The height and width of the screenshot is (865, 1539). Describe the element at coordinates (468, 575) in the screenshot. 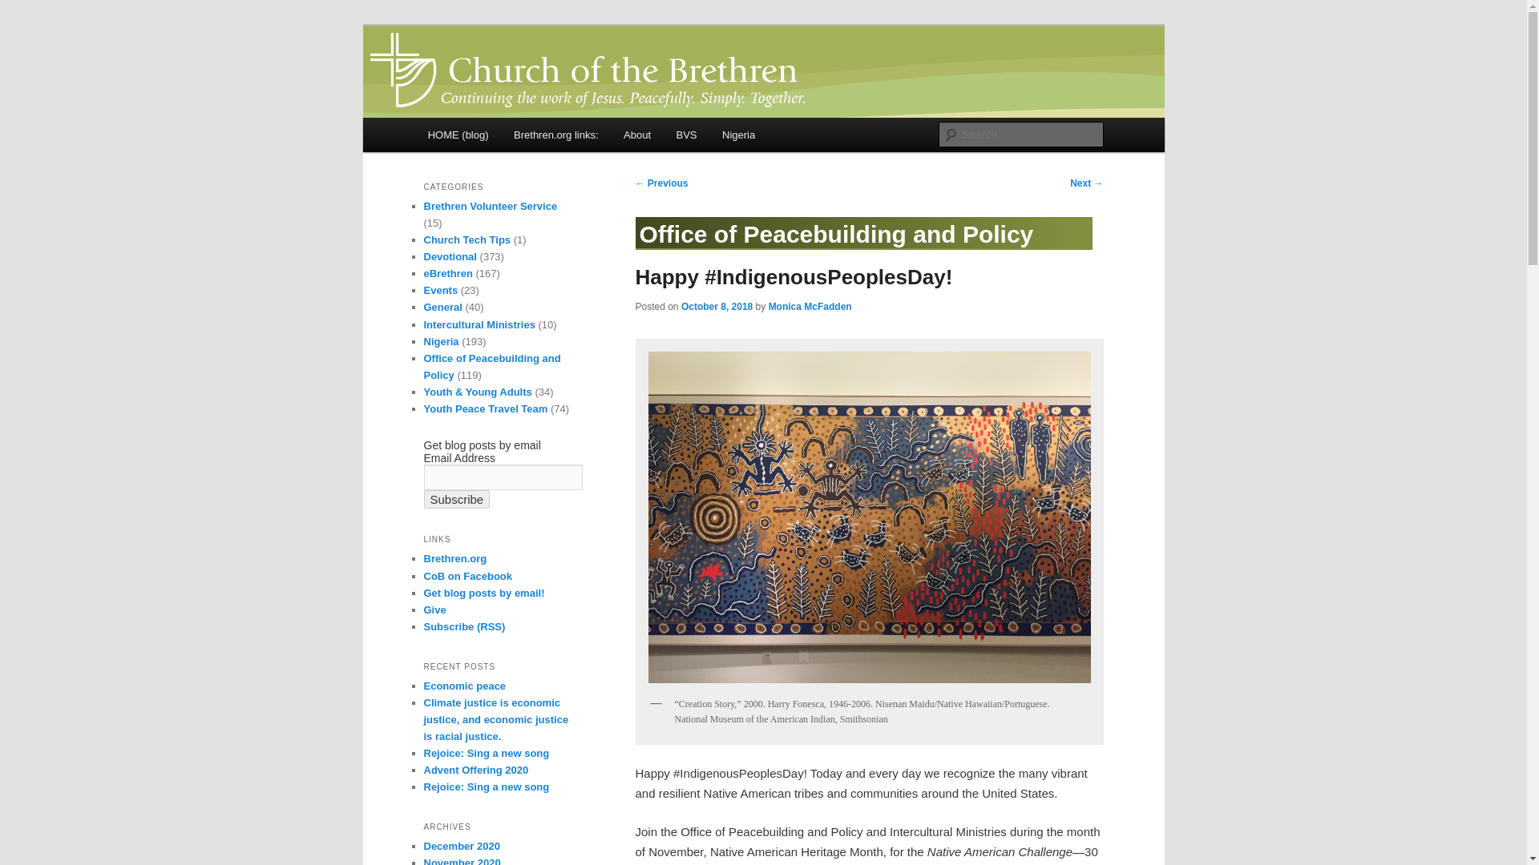

I see `CoB on Facebook` at that location.